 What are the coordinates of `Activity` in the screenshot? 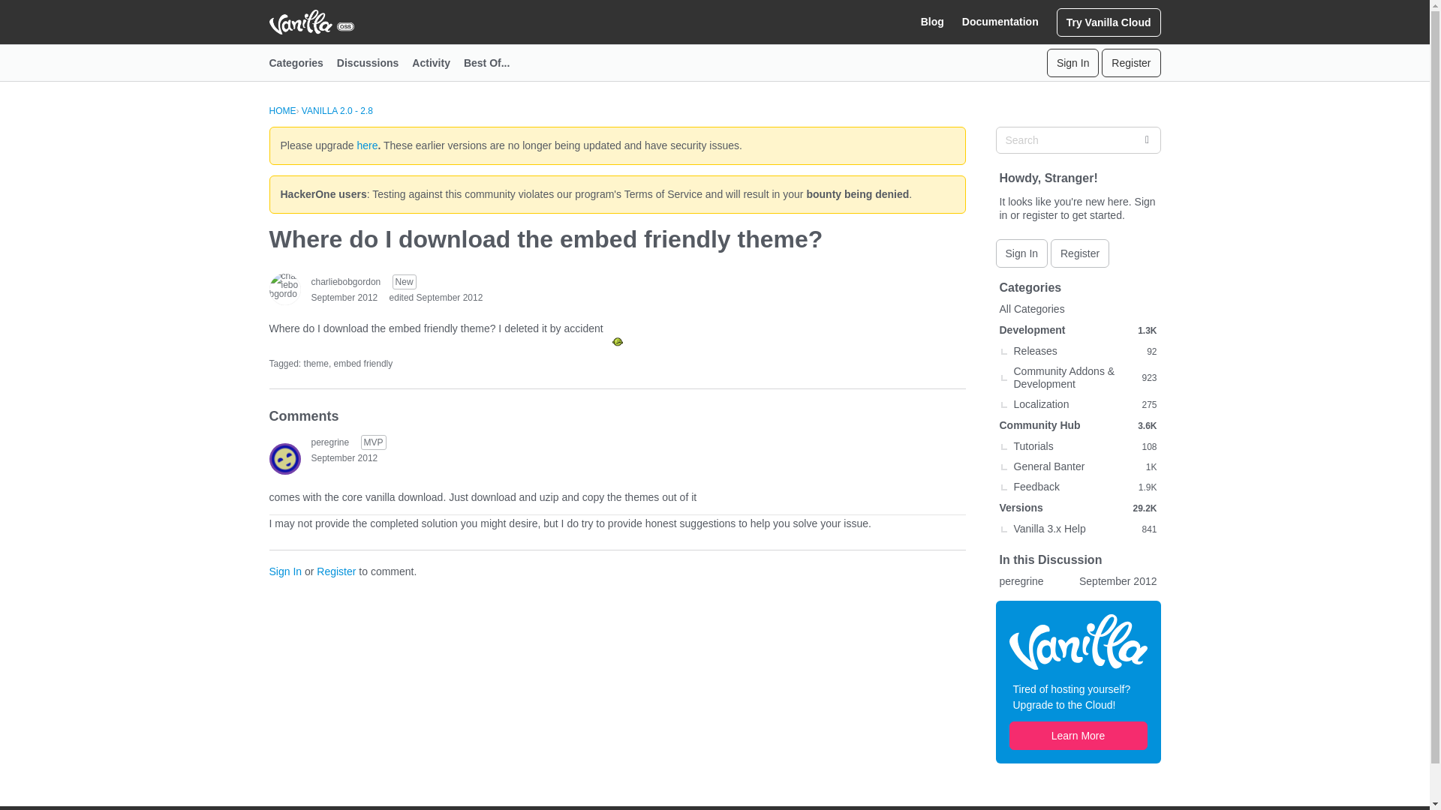 It's located at (438, 63).